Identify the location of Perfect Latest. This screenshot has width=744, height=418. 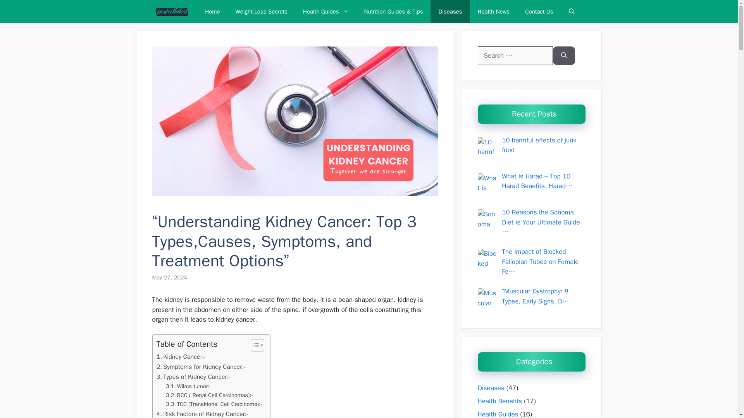
(172, 12).